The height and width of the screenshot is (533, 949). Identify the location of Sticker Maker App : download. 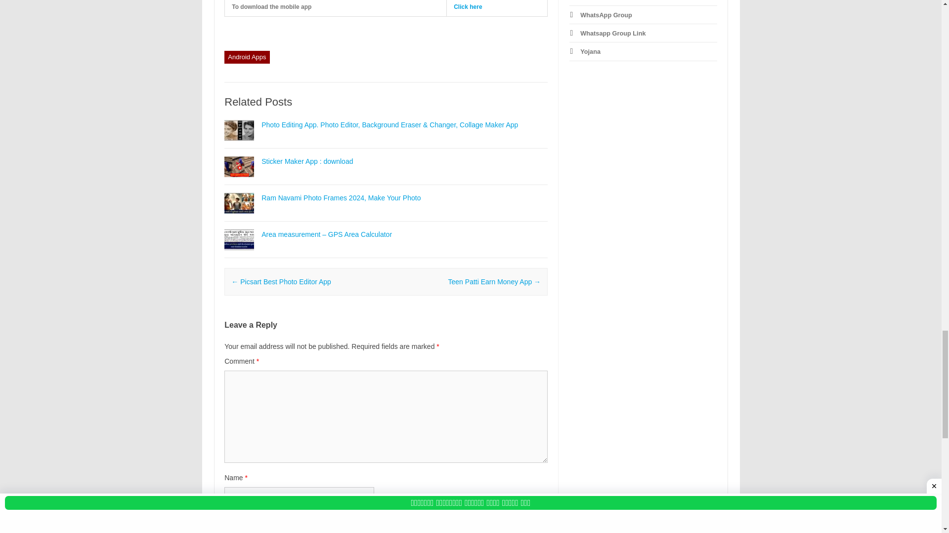
(239, 181).